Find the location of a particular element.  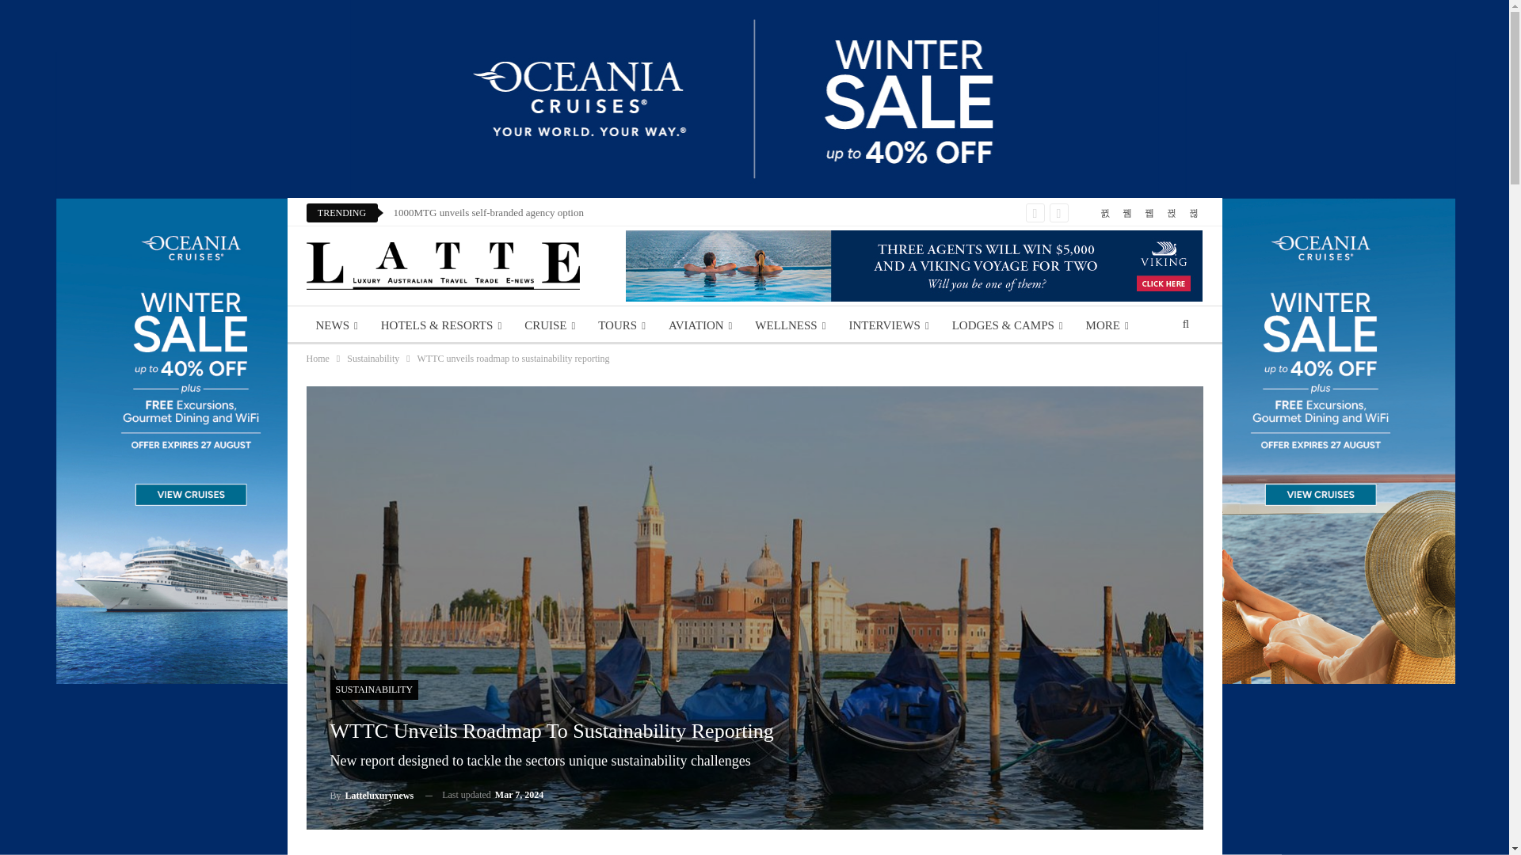

NEWS is located at coordinates (336, 325).